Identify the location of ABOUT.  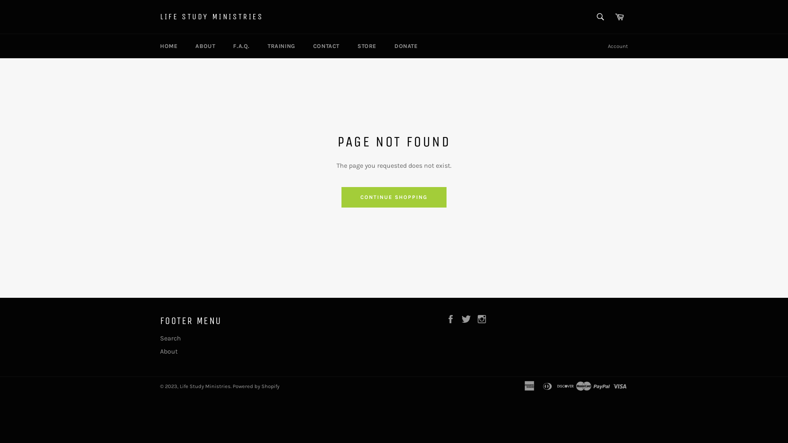
(205, 46).